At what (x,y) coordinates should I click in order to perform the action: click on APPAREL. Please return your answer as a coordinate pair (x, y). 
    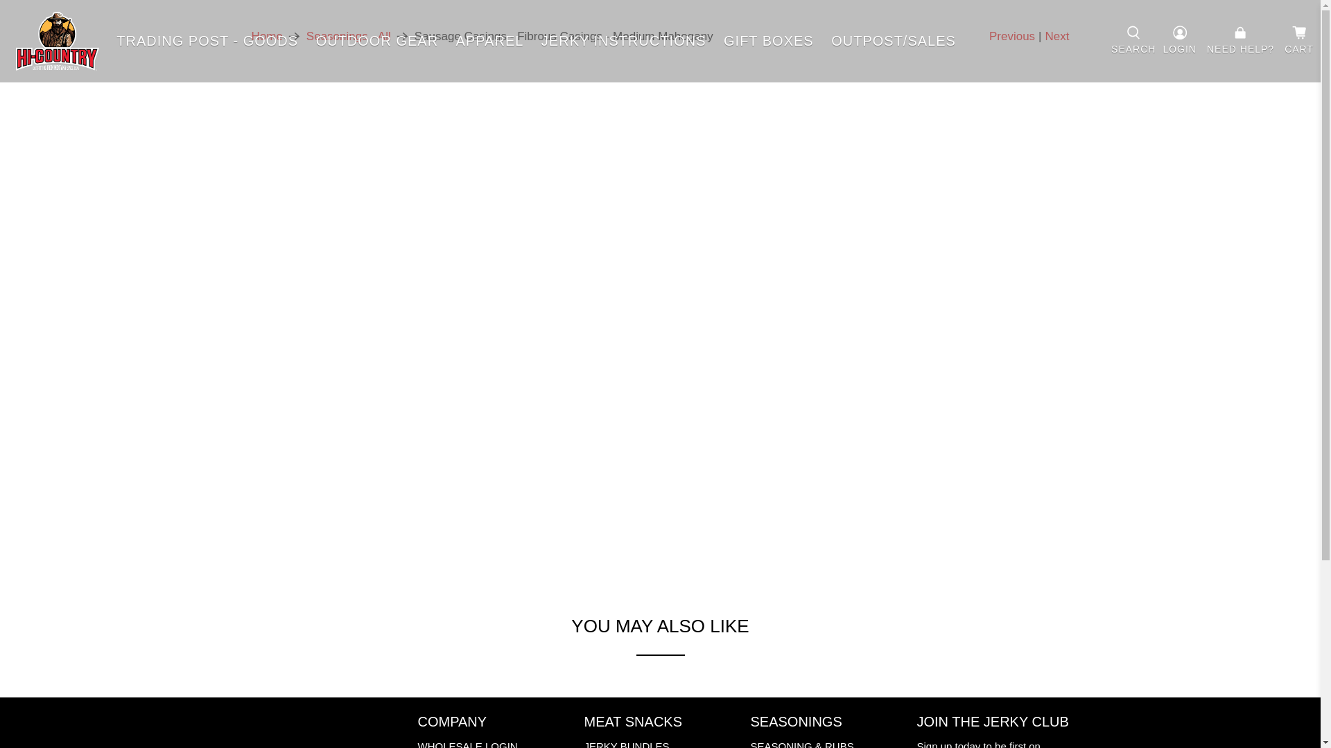
    Looking at the image, I should click on (489, 40).